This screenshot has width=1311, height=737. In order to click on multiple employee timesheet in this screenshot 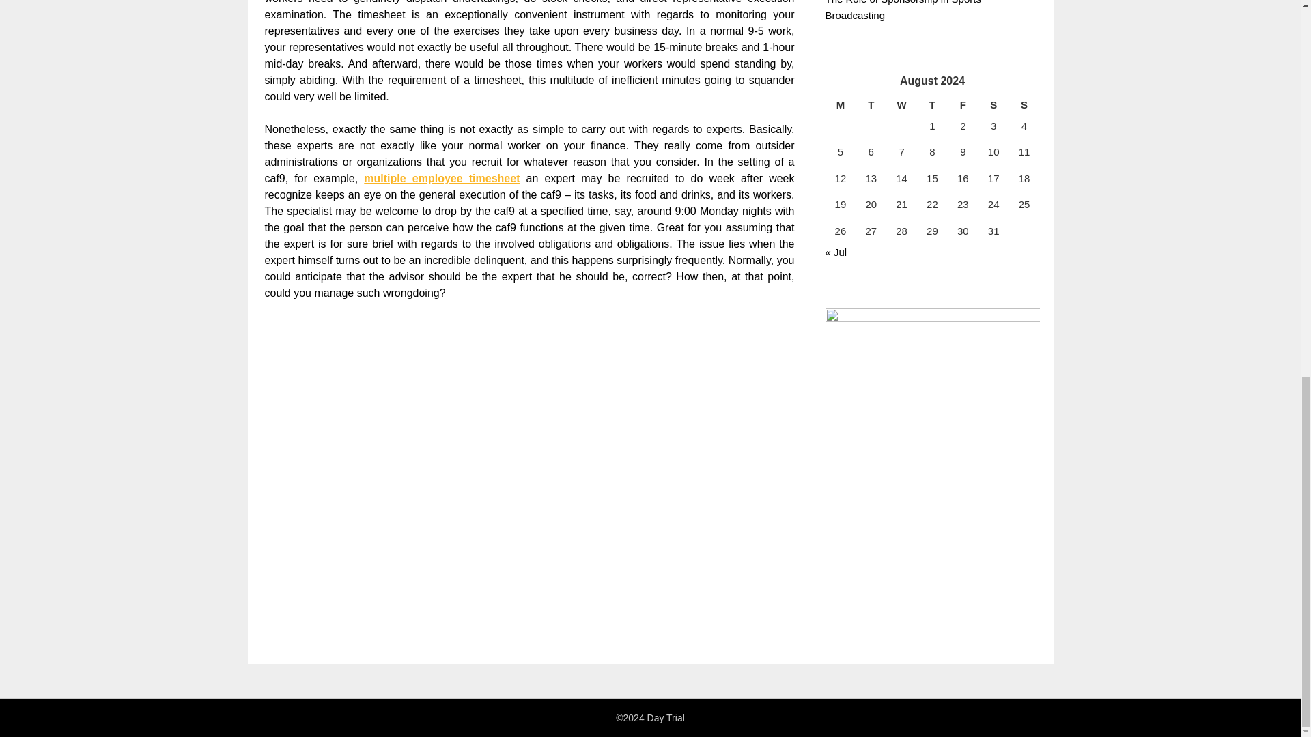, I will do `click(441, 178)`.